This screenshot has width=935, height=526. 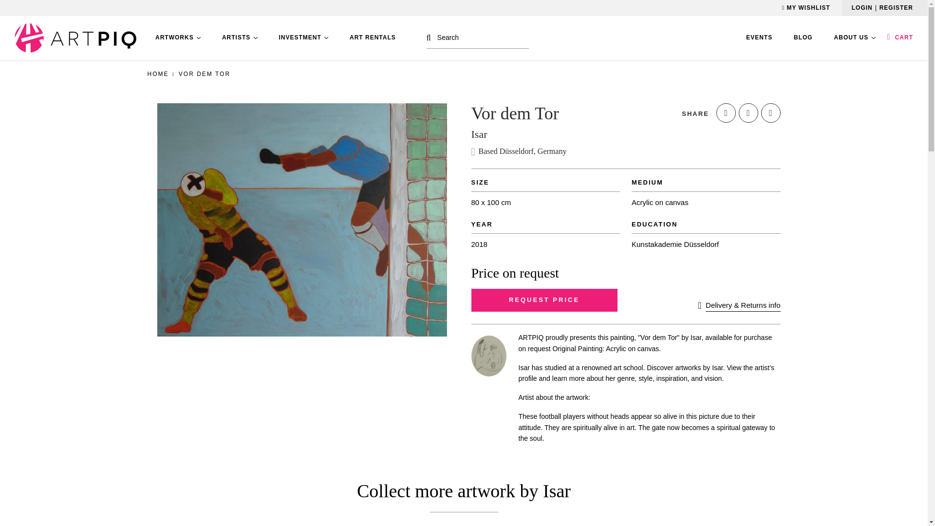 What do you see at coordinates (862, 7) in the screenshot?
I see `LOGIN` at bounding box center [862, 7].